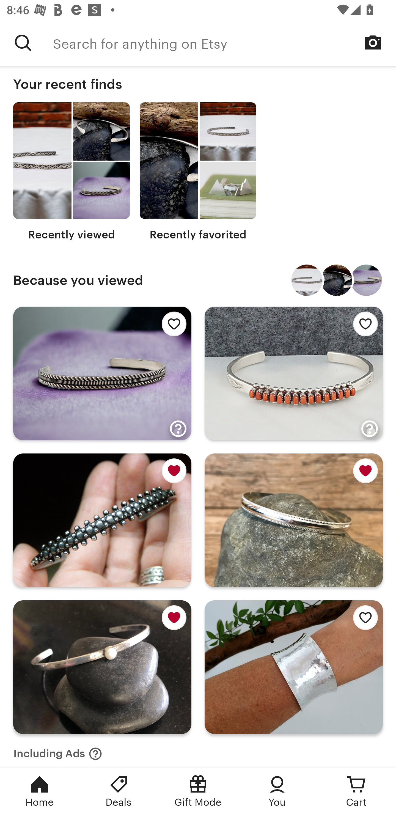 This screenshot has width=396, height=814. What do you see at coordinates (71, 172) in the screenshot?
I see `Recently viewed` at bounding box center [71, 172].